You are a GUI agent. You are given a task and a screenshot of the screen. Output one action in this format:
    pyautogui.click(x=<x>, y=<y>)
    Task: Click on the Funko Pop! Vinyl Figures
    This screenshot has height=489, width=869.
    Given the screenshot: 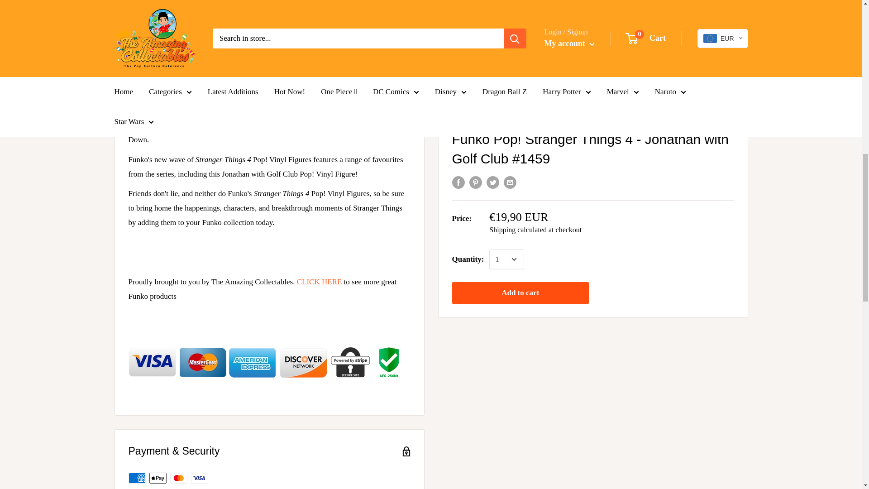 What is the action you would take?
    pyautogui.click(x=320, y=282)
    